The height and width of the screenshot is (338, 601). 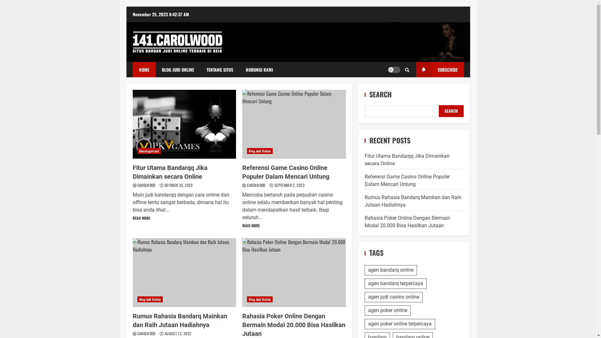 I want to click on READ MORE, so click(x=251, y=225).